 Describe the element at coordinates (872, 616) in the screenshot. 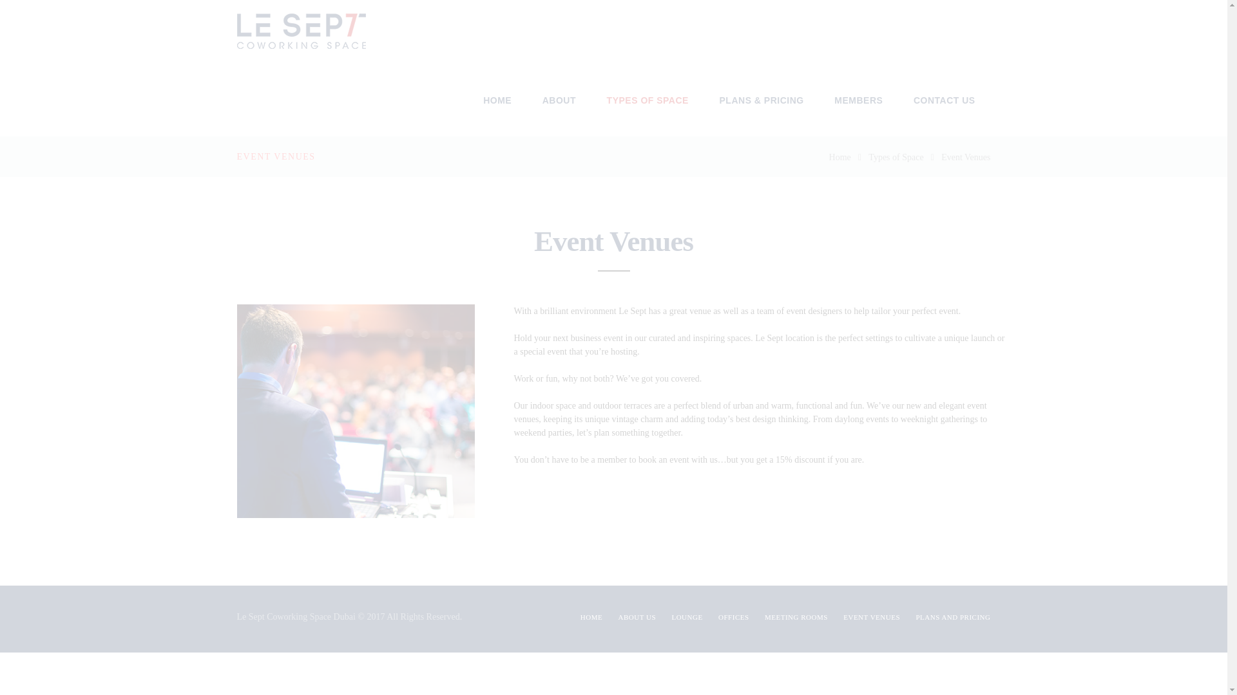

I see `EVENT VENUES` at that location.